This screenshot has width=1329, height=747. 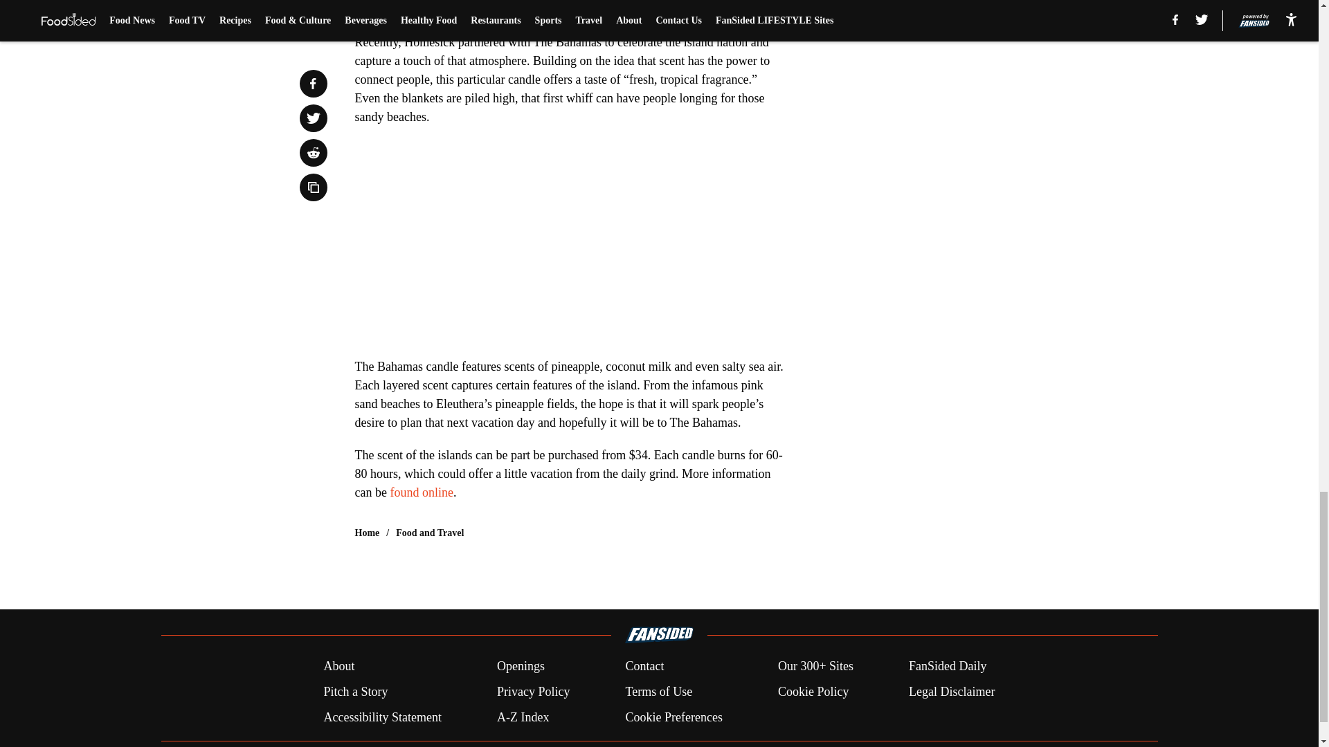 What do you see at coordinates (430, 533) in the screenshot?
I see `Food and Travel` at bounding box center [430, 533].